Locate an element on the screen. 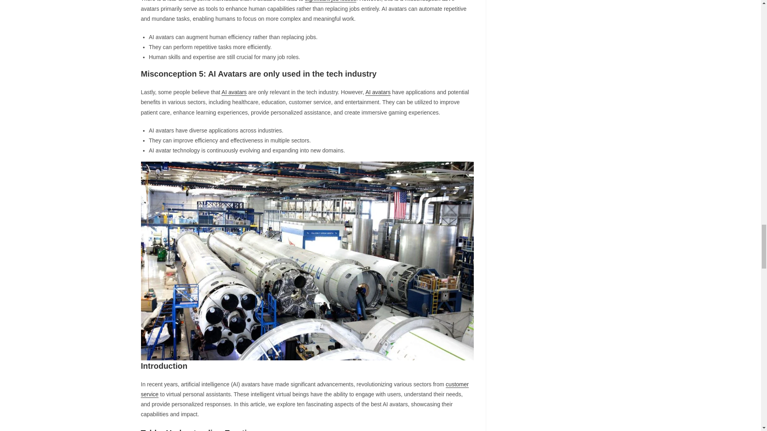 Image resolution: width=767 pixels, height=431 pixels. significant job losses is located at coordinates (330, 1).